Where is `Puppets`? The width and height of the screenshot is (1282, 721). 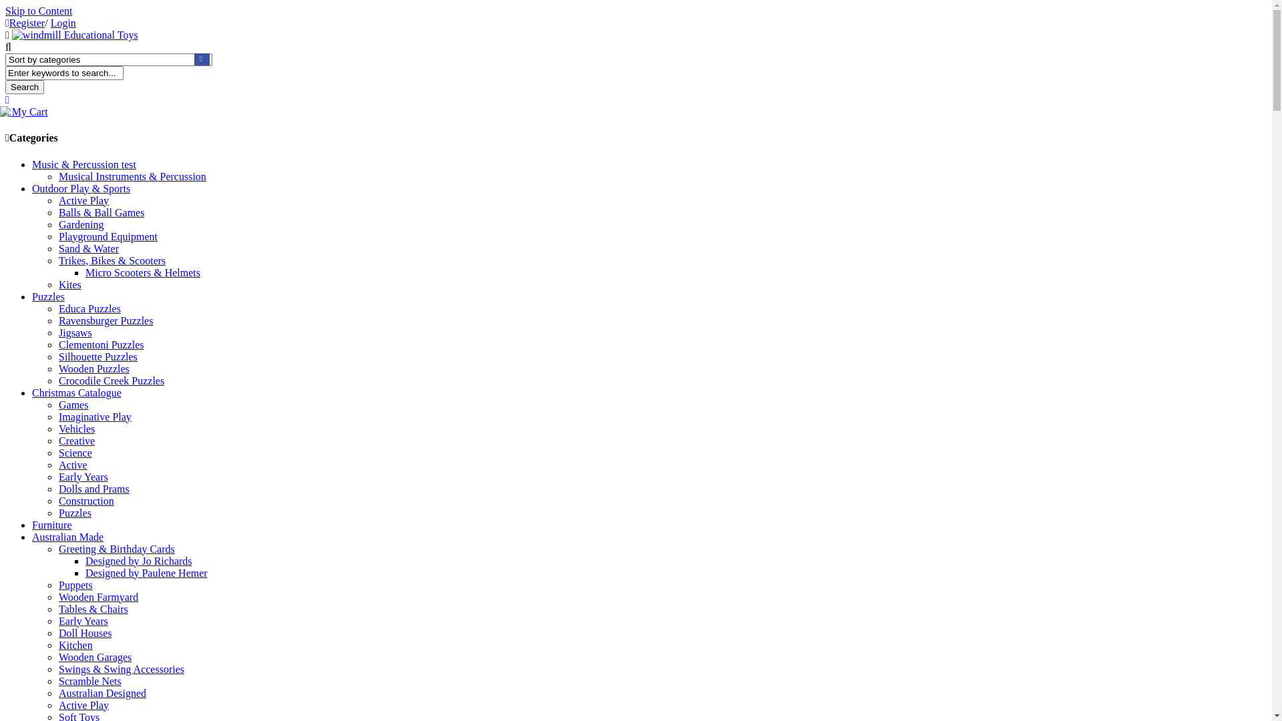 Puppets is located at coordinates (76, 585).